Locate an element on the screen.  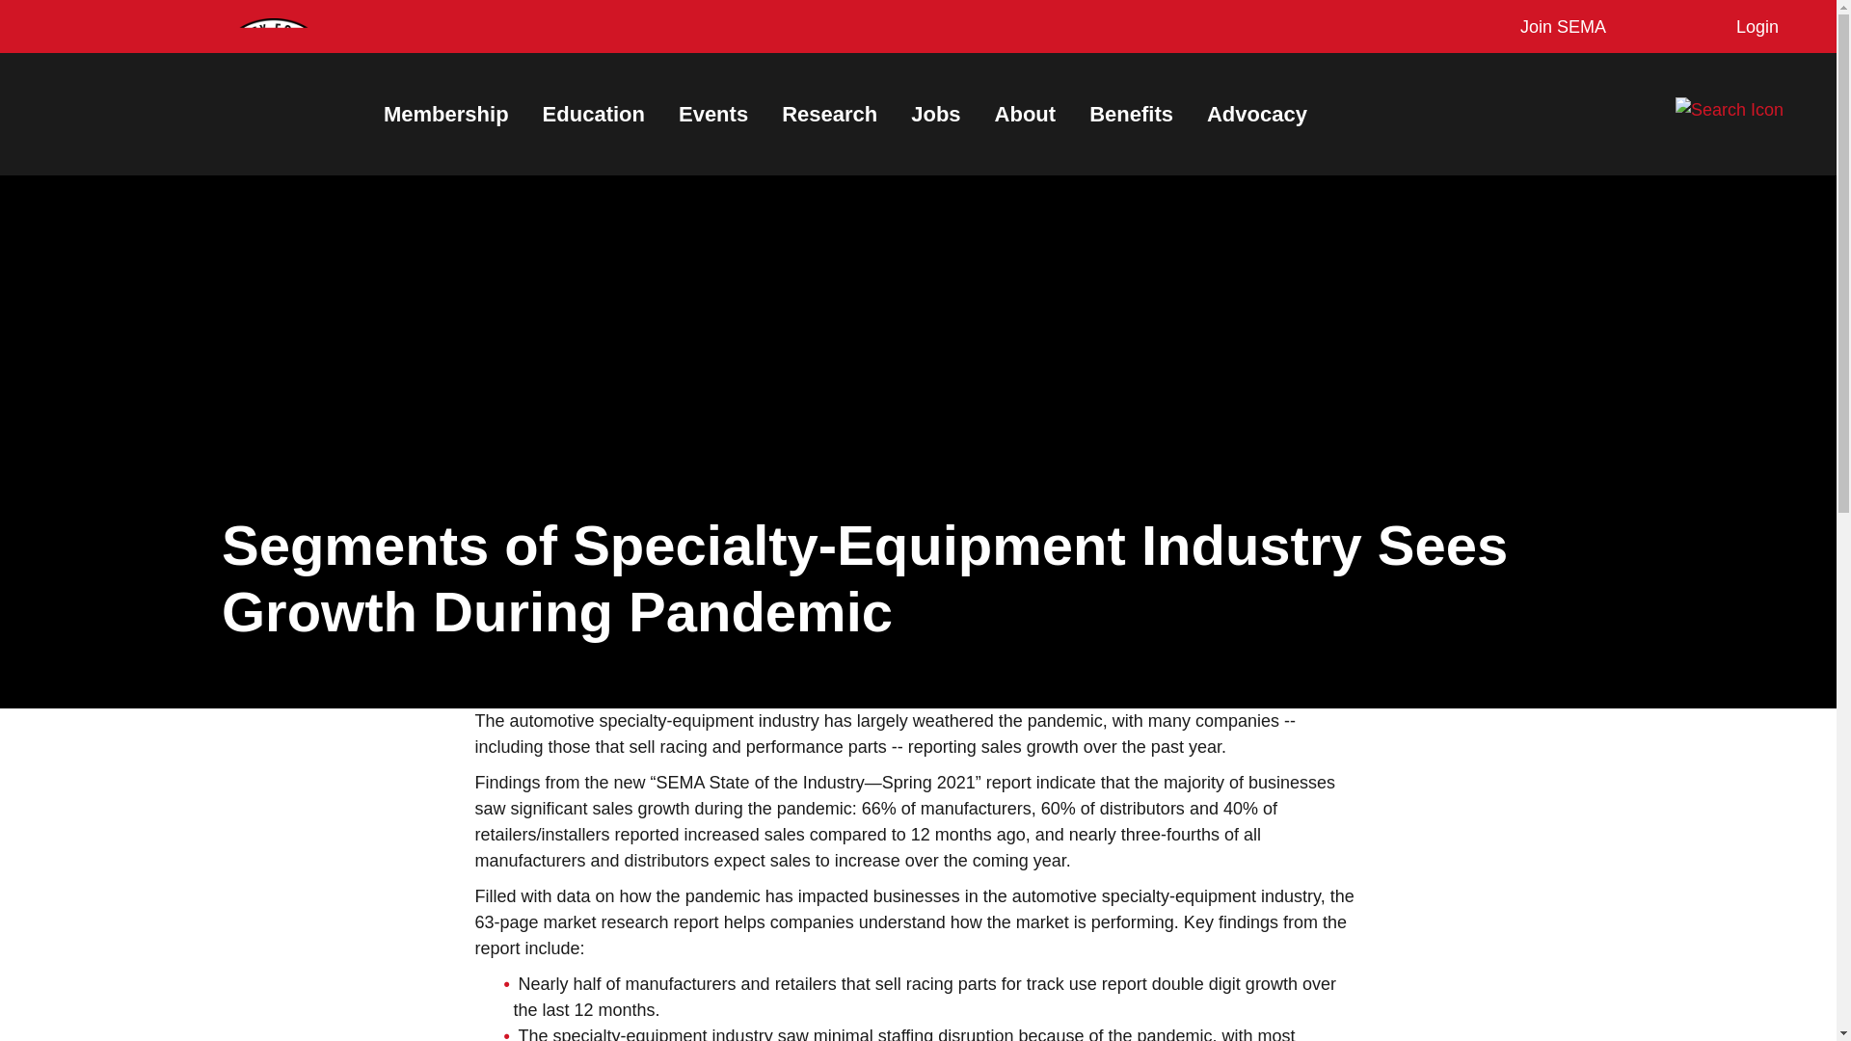
Login is located at coordinates (1753, 27).